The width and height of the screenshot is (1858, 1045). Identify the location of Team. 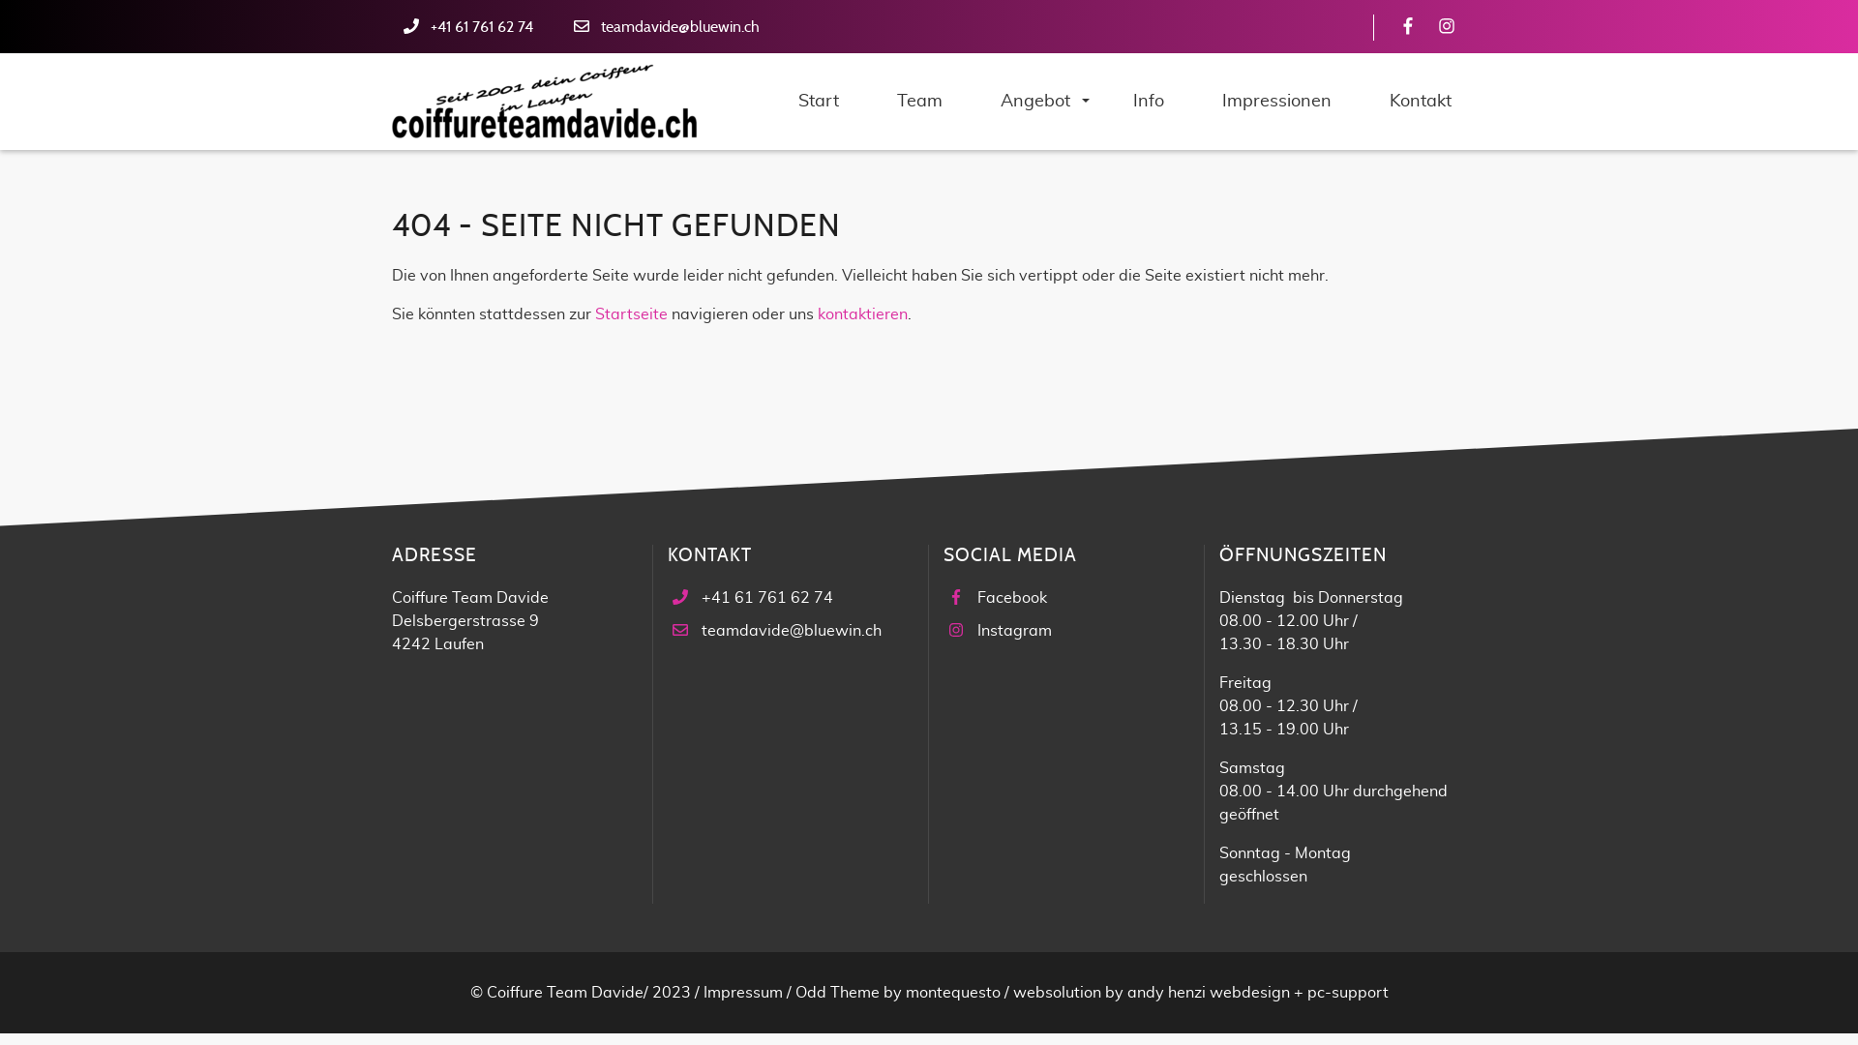
(919, 102).